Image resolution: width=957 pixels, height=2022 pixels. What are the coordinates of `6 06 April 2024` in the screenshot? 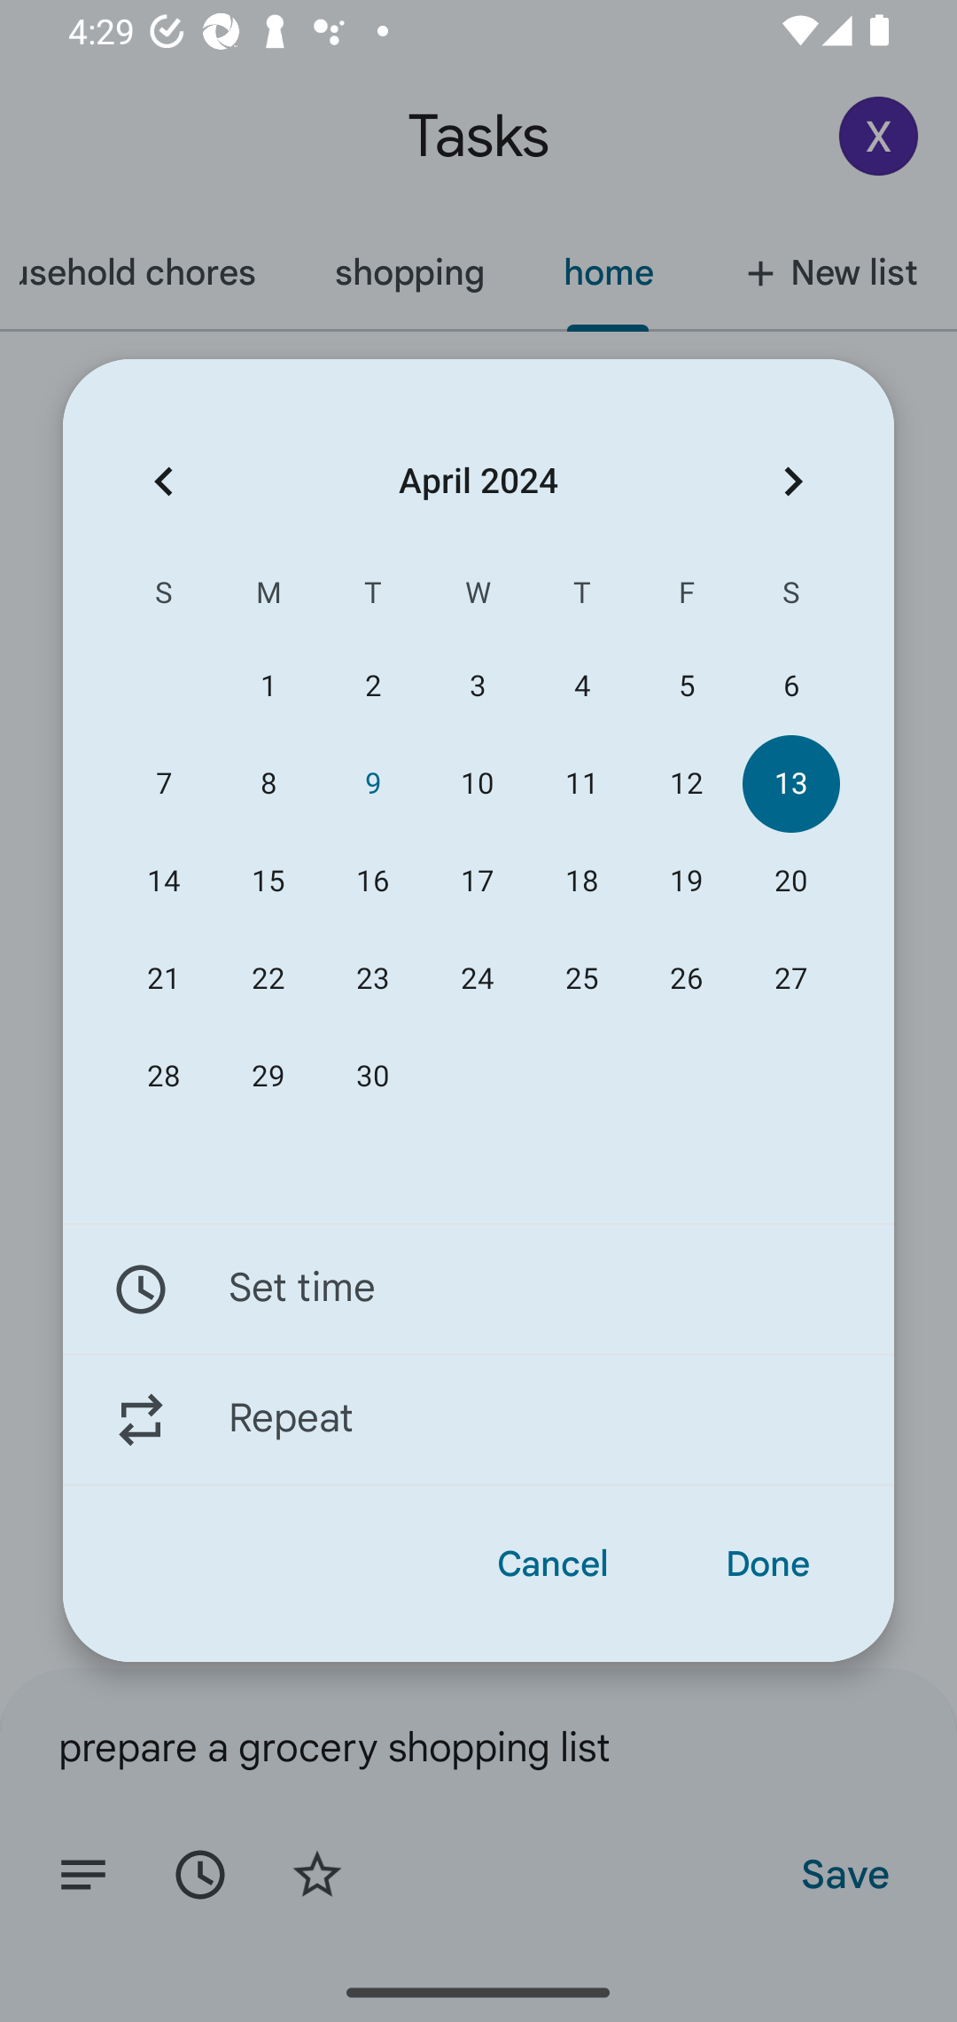 It's located at (790, 686).